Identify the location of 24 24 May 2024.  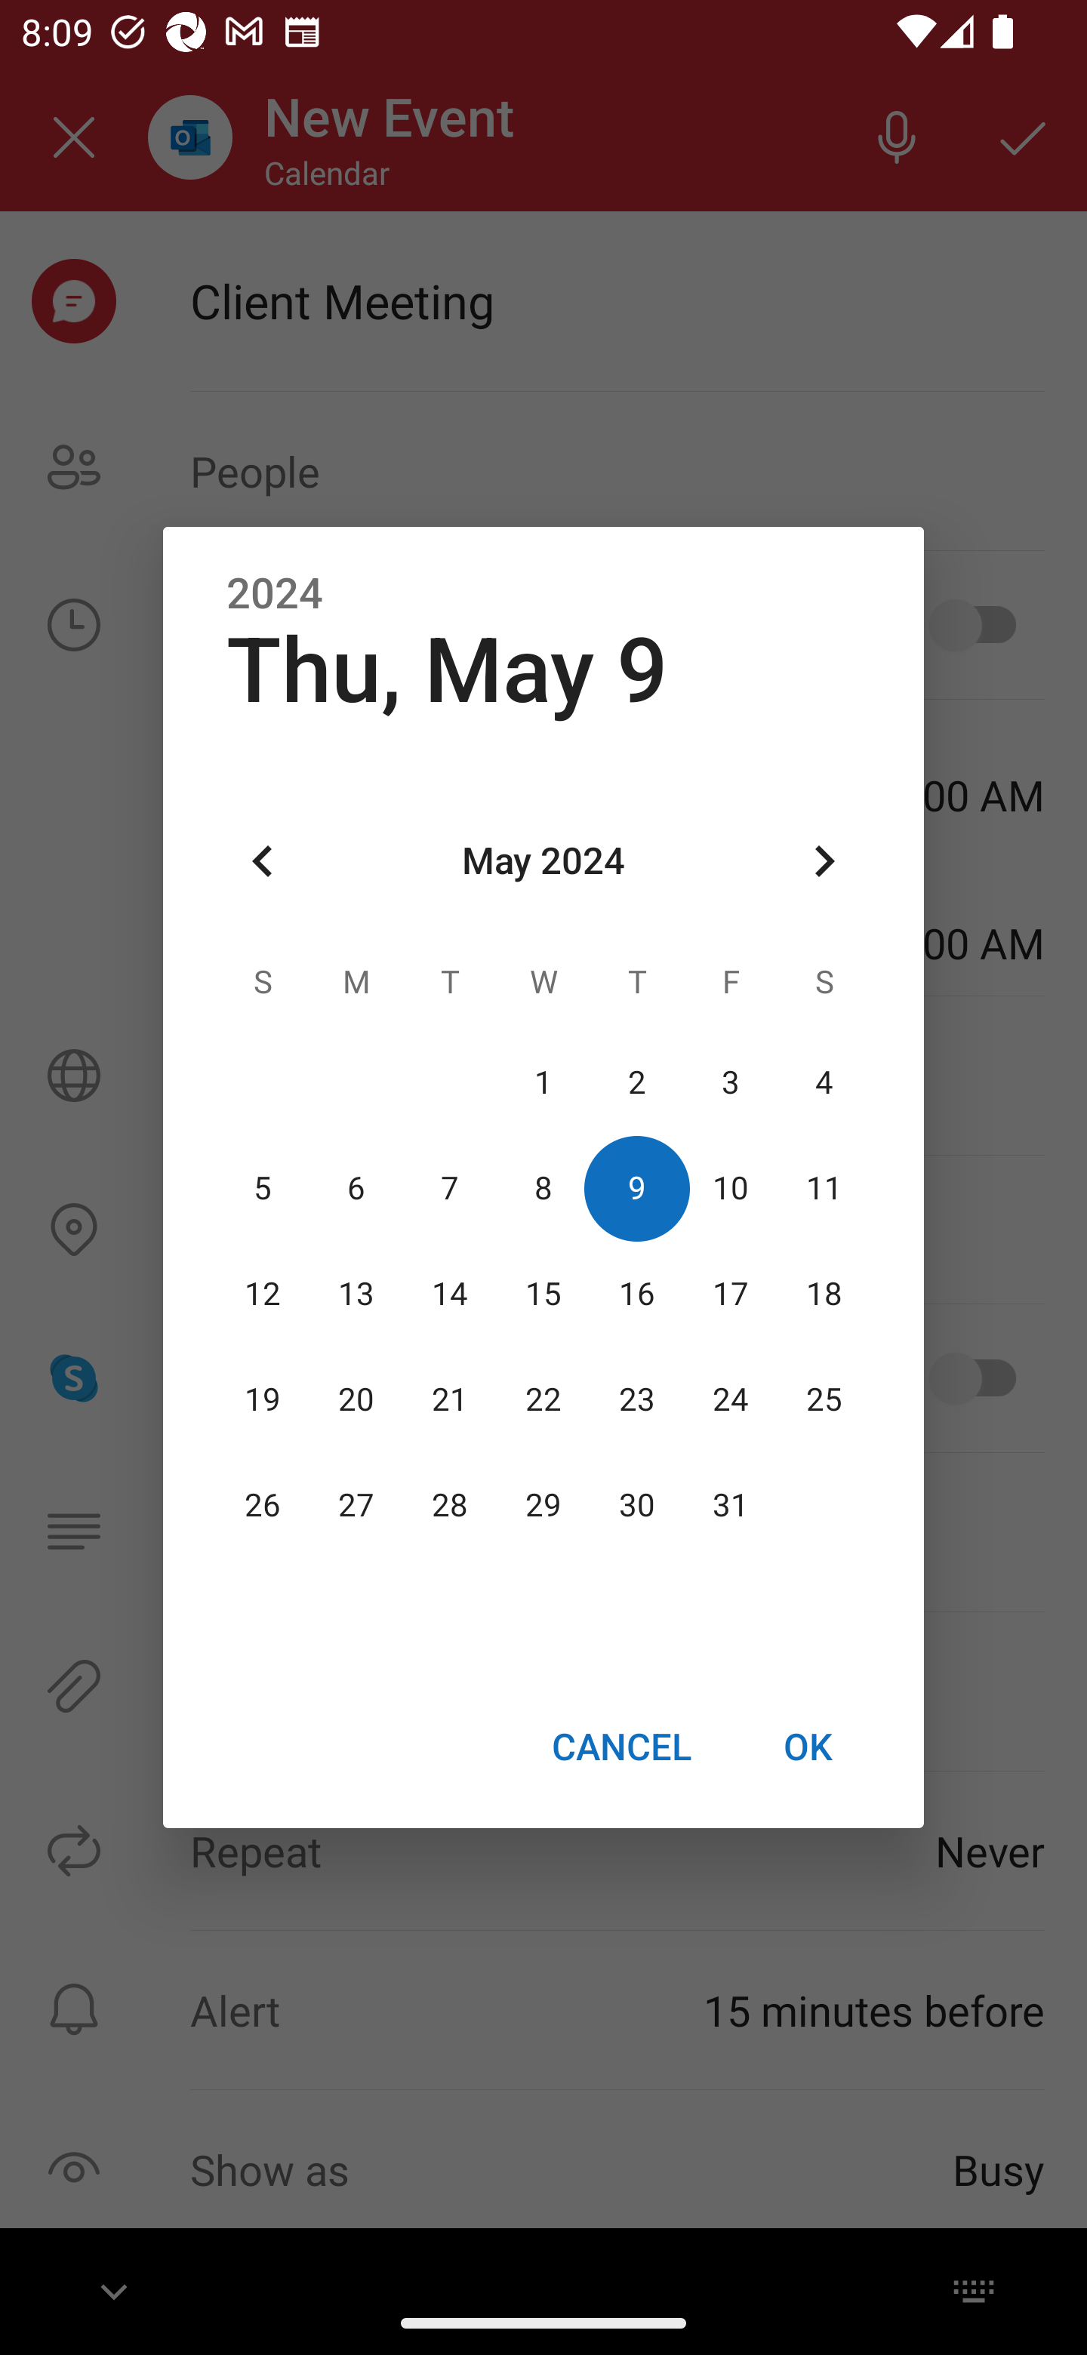
(730, 1399).